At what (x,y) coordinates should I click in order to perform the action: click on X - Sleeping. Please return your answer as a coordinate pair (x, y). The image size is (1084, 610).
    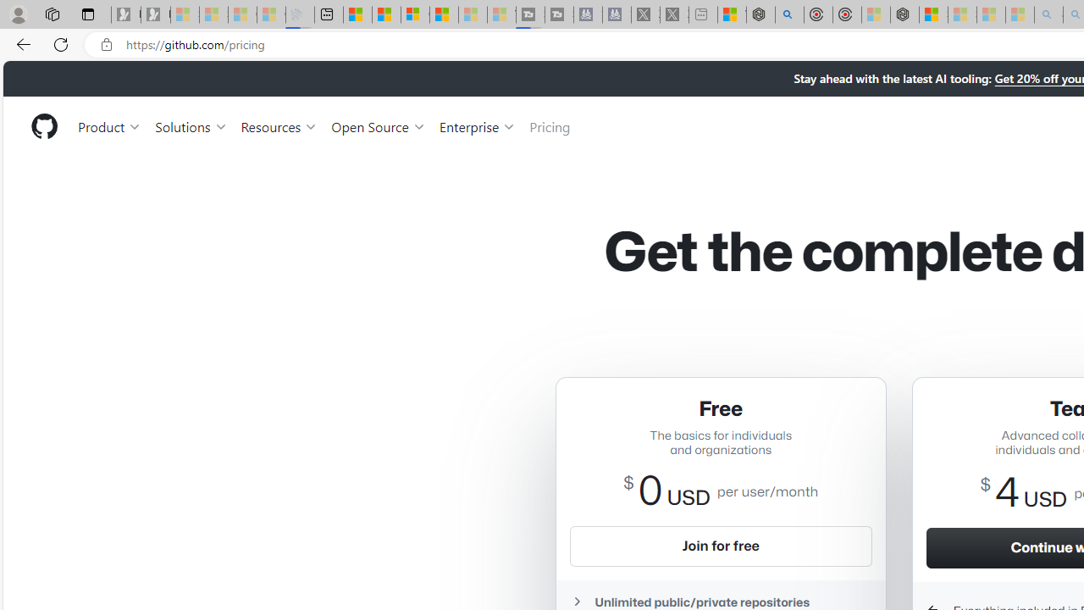
    Looking at the image, I should click on (674, 15).